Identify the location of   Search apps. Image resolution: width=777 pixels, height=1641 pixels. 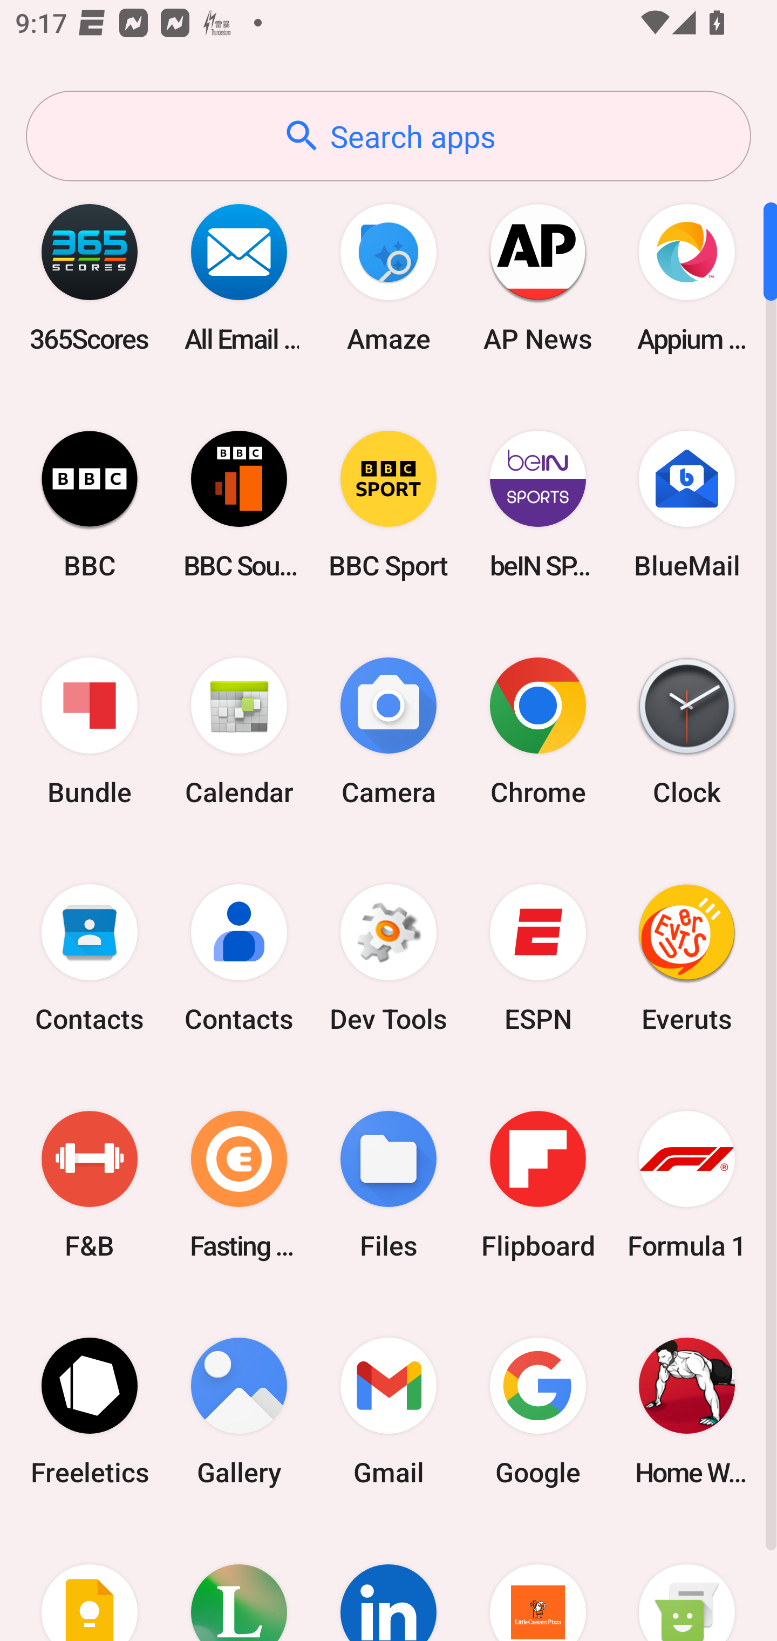
(388, 136).